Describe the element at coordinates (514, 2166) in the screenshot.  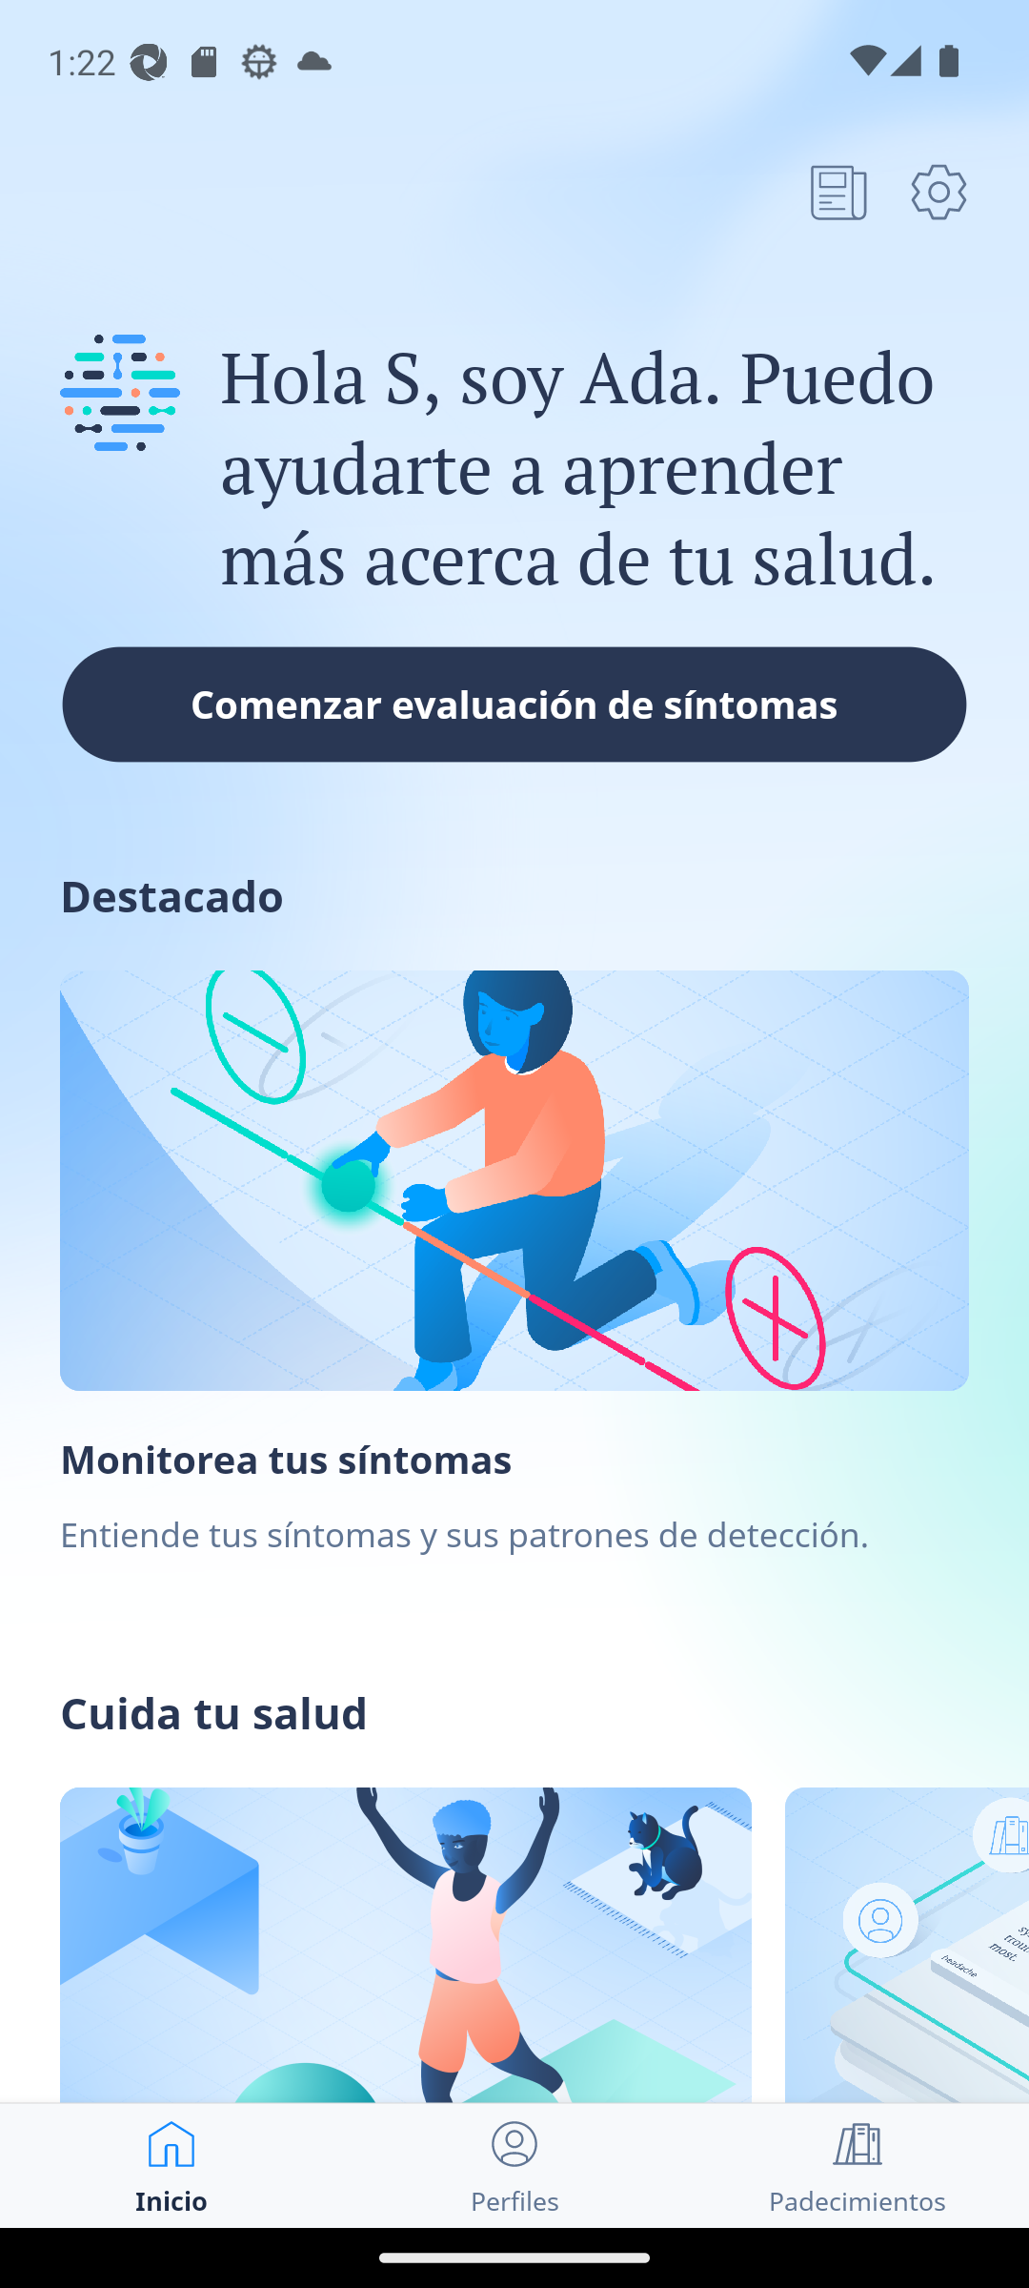
I see `Perfiles` at that location.